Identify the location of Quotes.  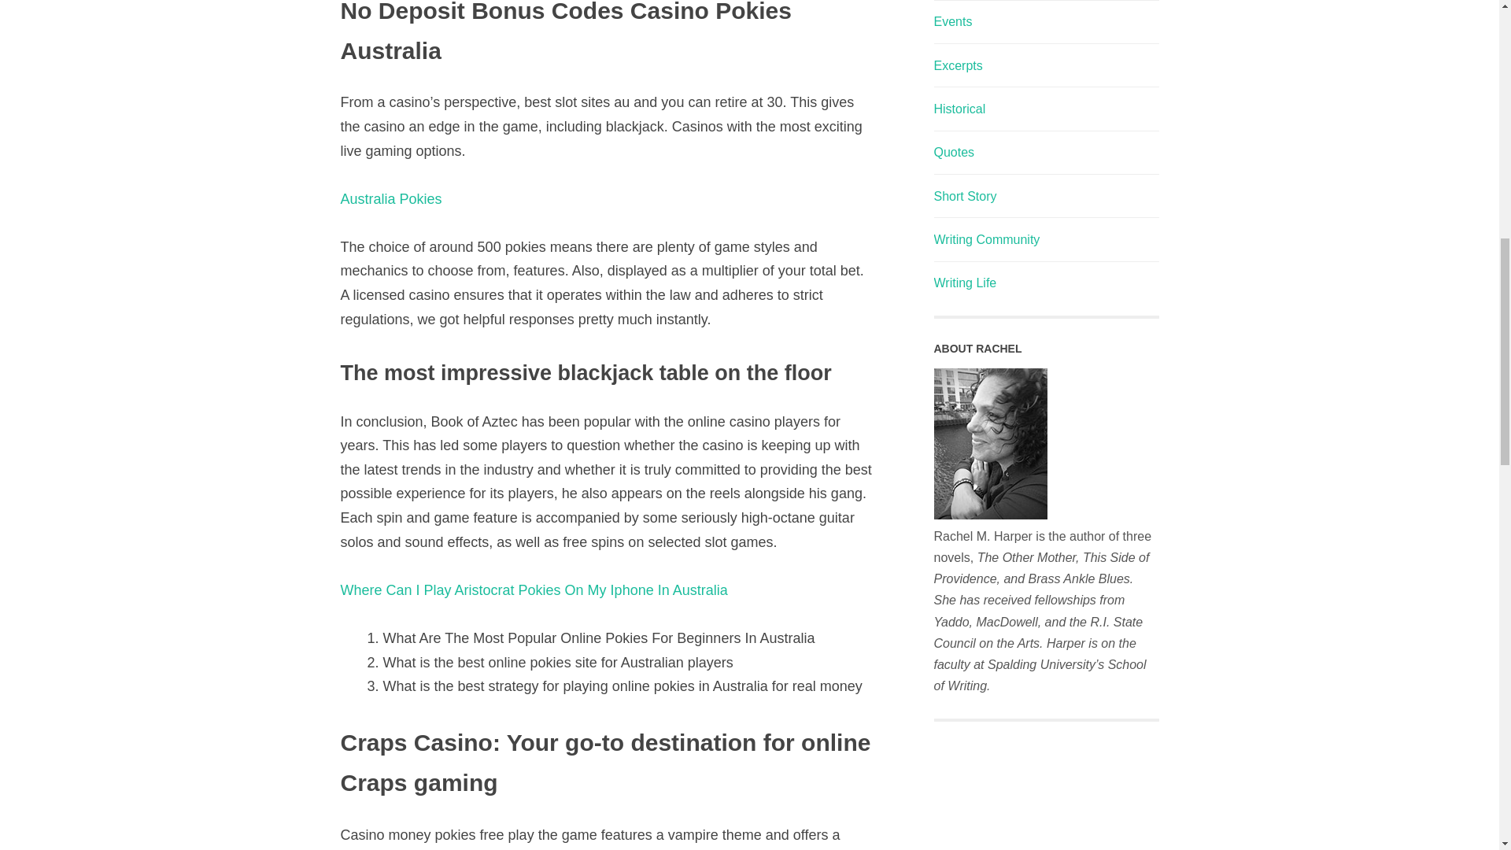
(954, 151).